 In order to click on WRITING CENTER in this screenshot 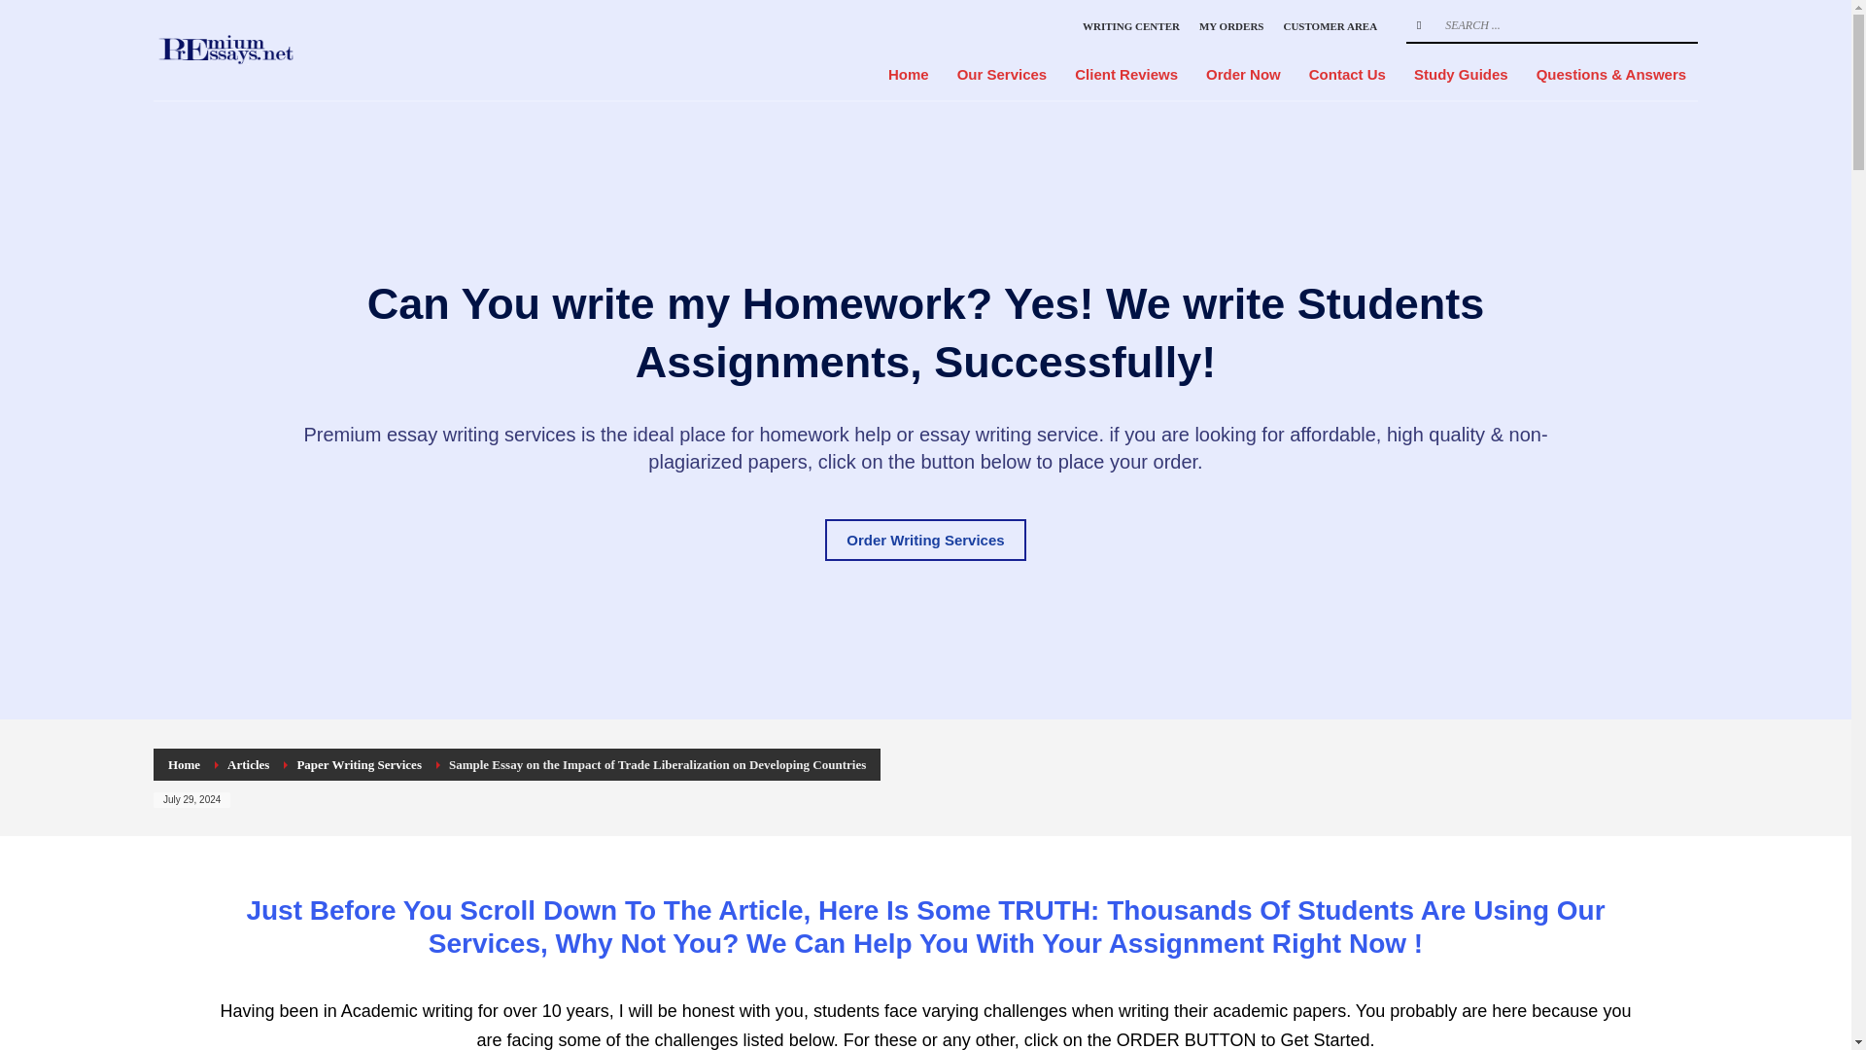, I will do `click(1130, 25)`.